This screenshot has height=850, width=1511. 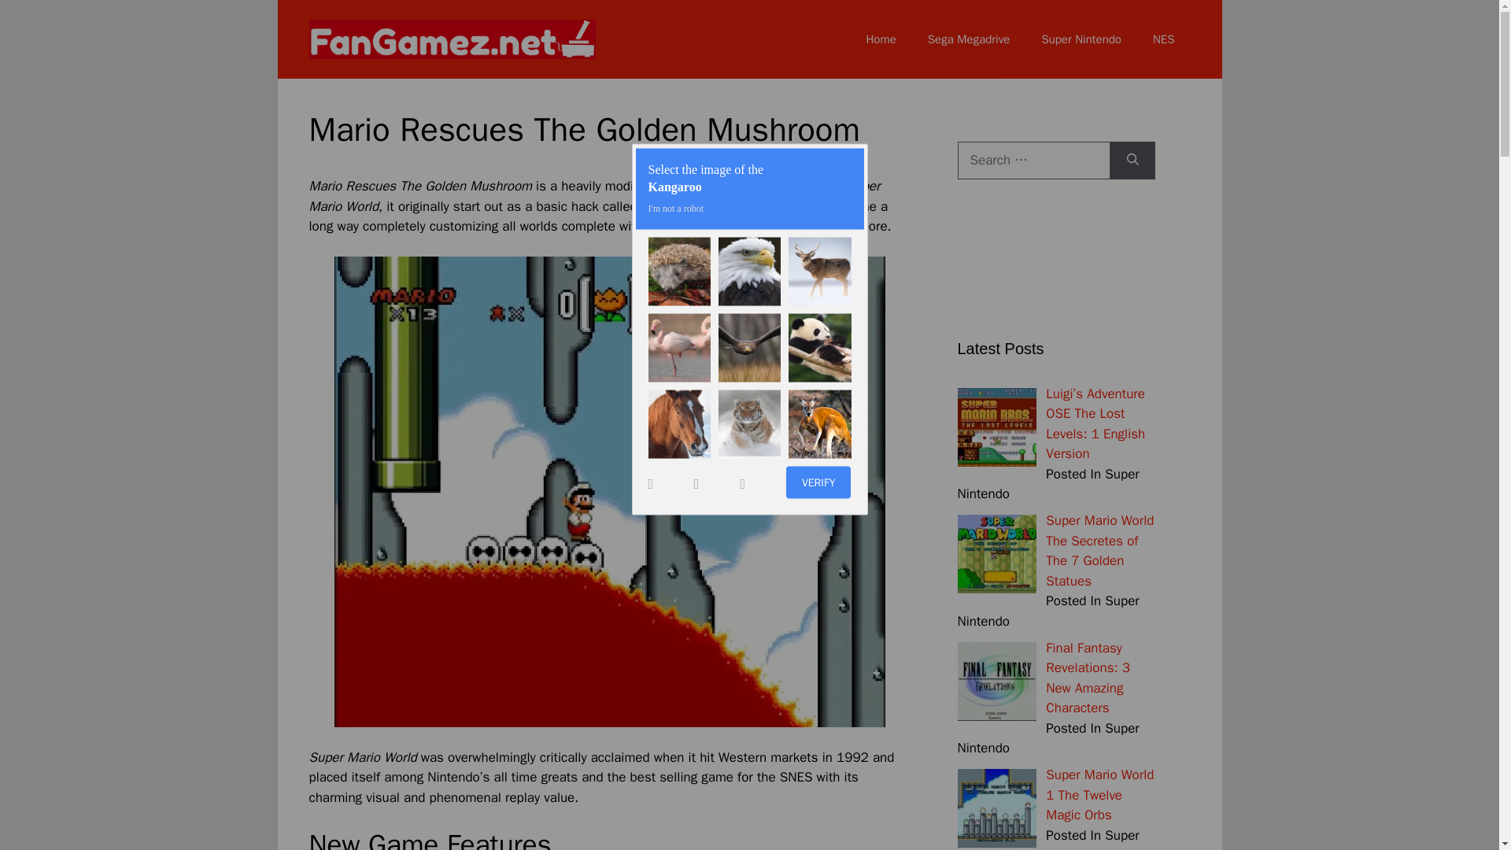 I want to click on NES, so click(x=1163, y=39).